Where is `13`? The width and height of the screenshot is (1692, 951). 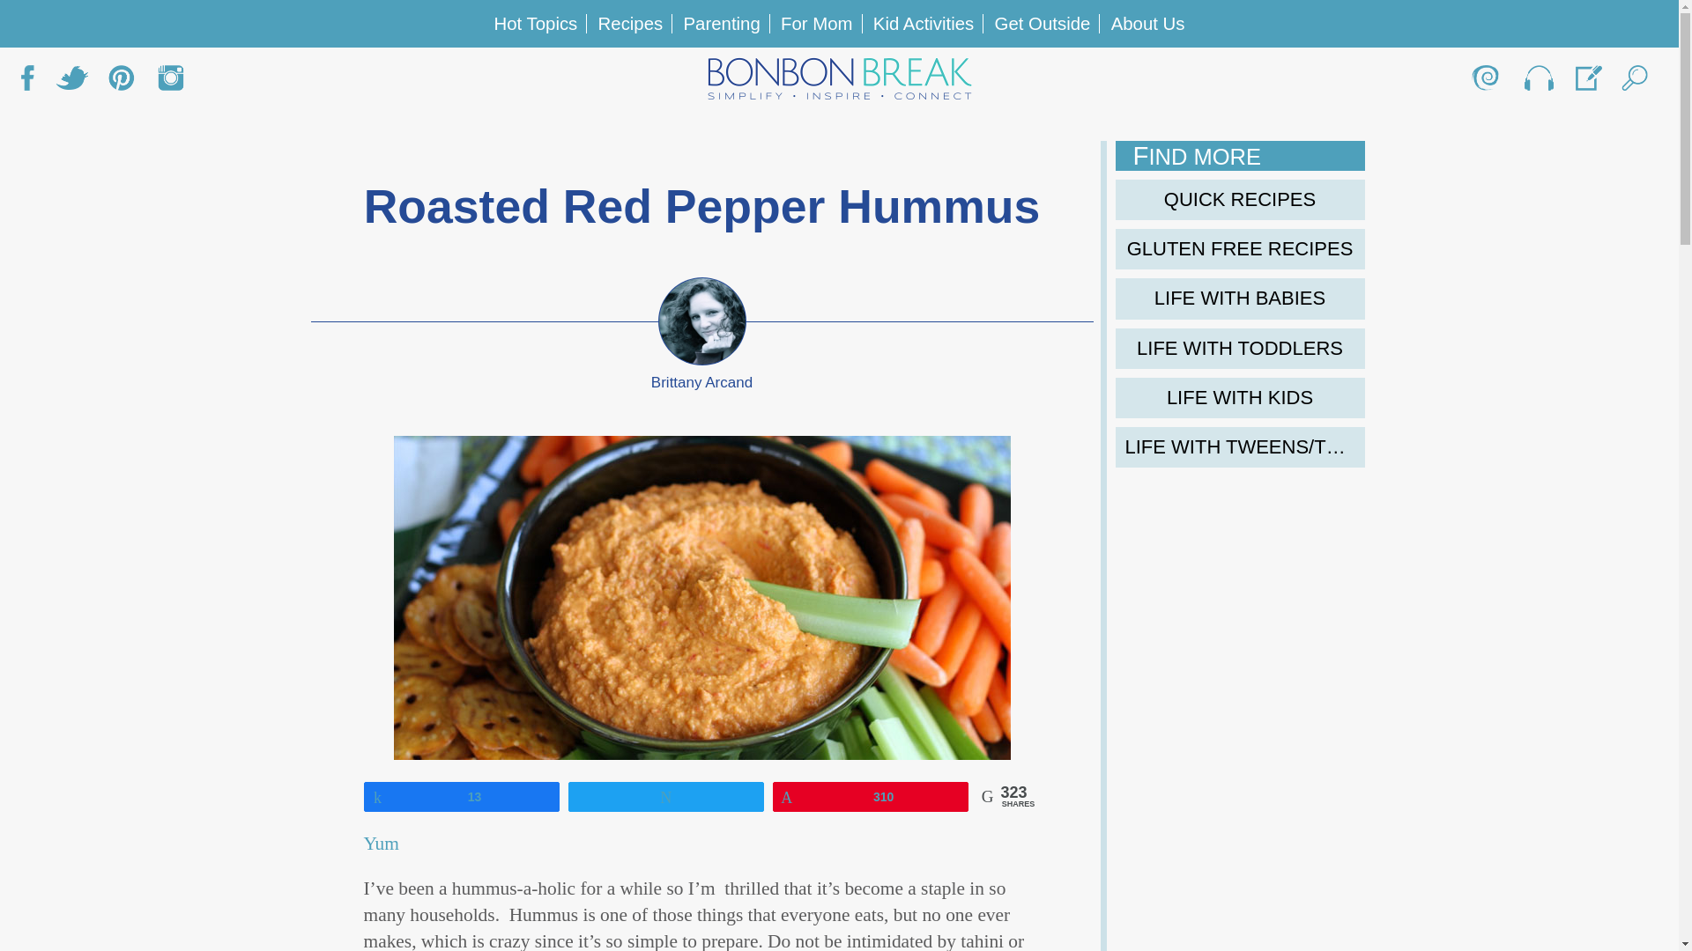
13 is located at coordinates (462, 796).